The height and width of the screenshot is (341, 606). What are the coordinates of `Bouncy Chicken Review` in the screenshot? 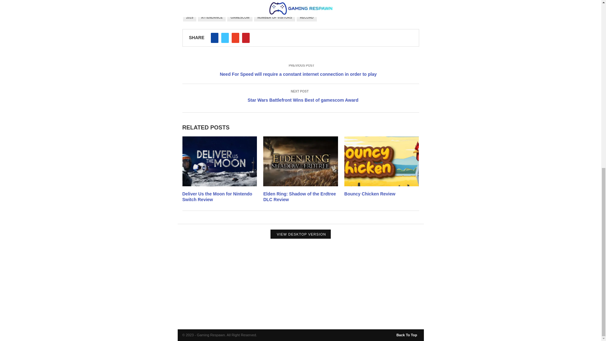 It's located at (370, 194).